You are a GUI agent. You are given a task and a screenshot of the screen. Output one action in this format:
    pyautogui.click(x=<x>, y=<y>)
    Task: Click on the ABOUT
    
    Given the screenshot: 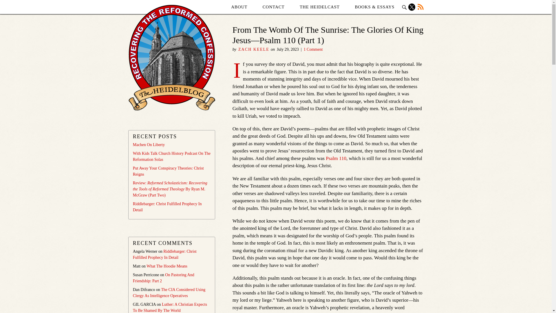 What is the action you would take?
    pyautogui.click(x=239, y=7)
    